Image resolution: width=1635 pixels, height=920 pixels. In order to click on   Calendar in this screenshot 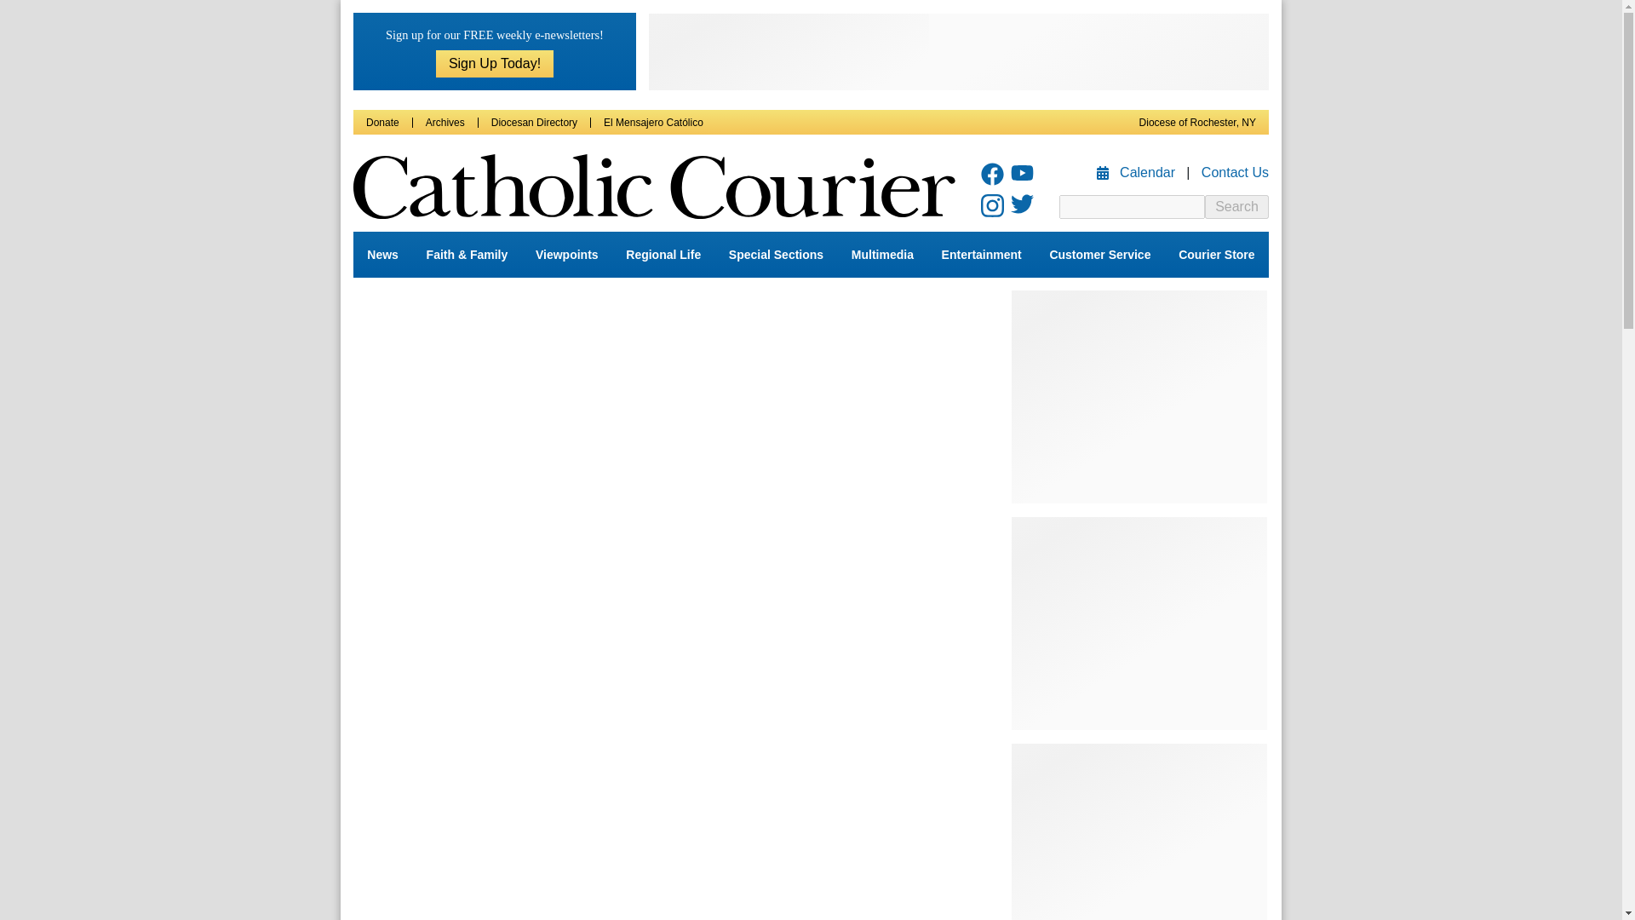, I will do `click(1138, 172)`.